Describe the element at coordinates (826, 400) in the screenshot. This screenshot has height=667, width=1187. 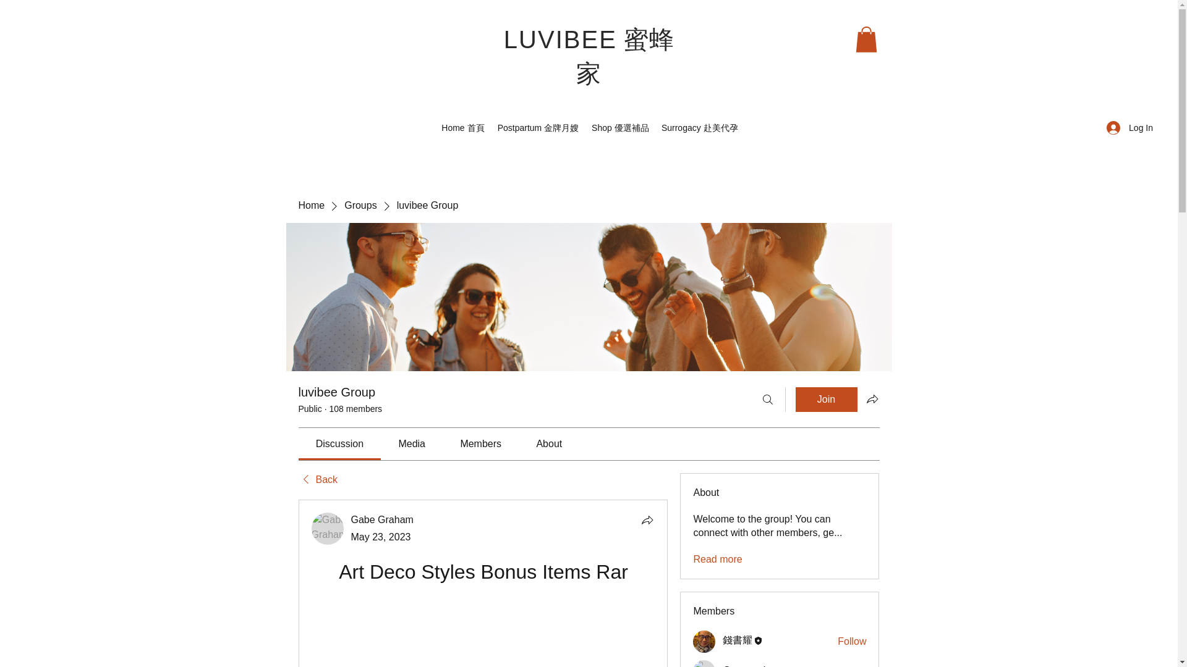
I see `Join` at that location.